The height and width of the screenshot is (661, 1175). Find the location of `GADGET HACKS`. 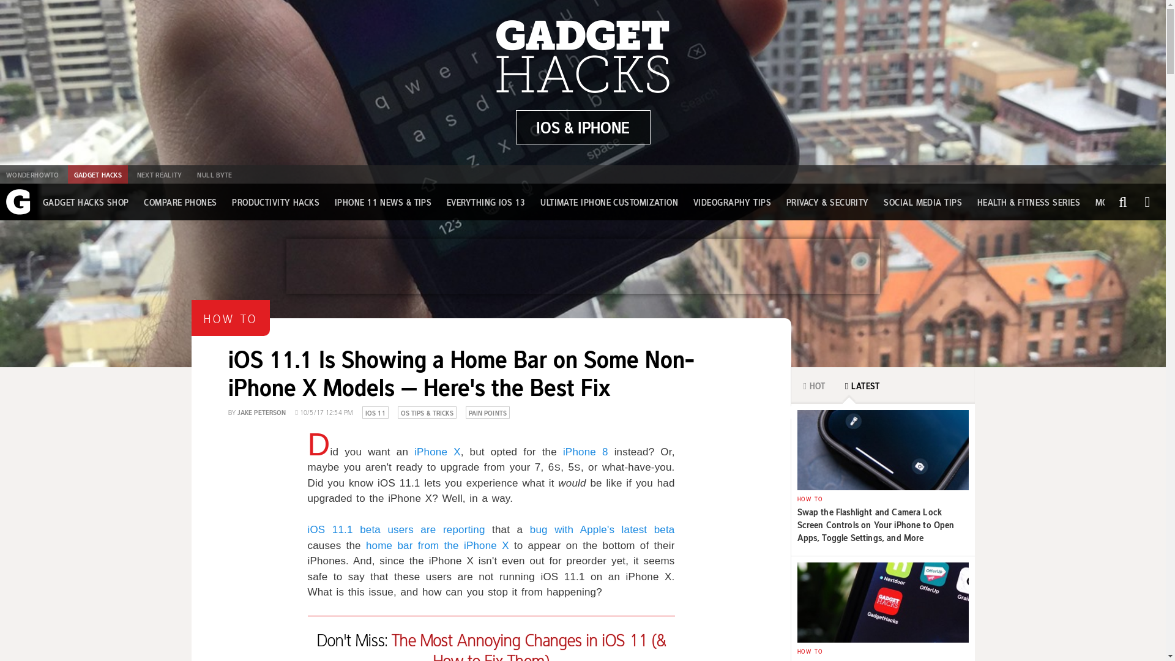

GADGET HACKS is located at coordinates (98, 174).